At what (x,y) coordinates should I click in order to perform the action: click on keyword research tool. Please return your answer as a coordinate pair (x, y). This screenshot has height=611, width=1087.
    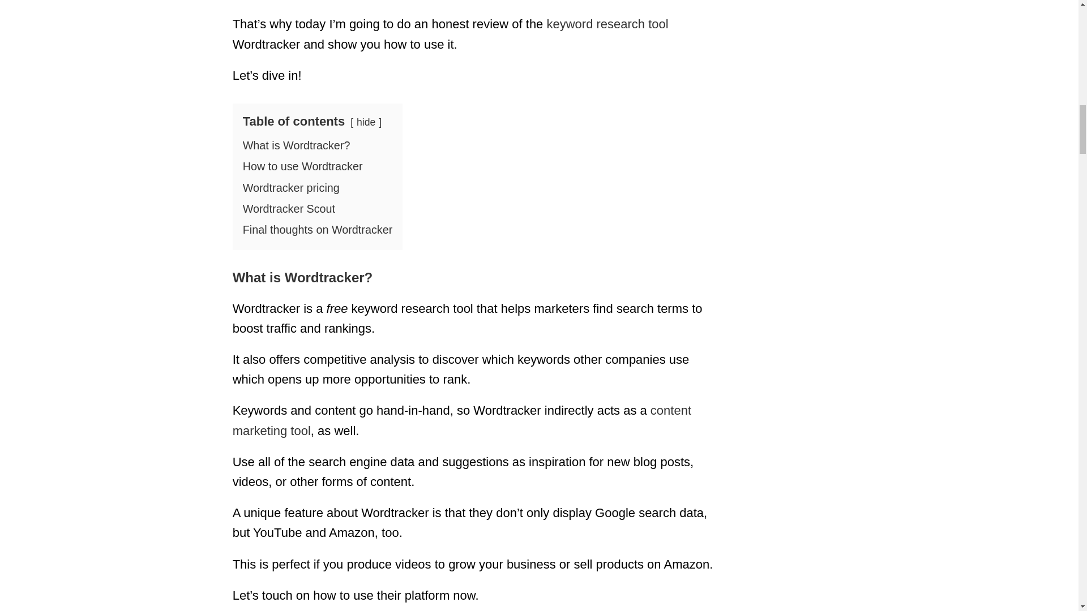
    Looking at the image, I should click on (607, 24).